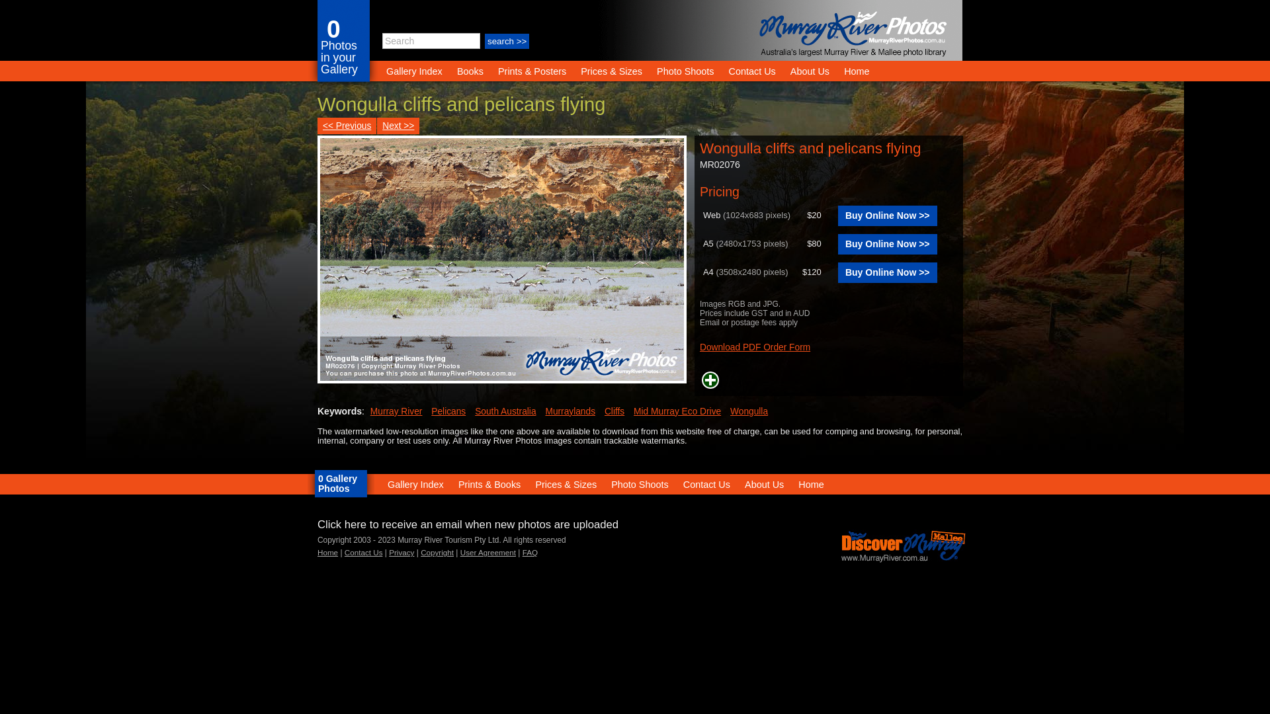 This screenshot has height=714, width=1270. Describe the element at coordinates (677, 411) in the screenshot. I see `Mid Murray Eco Drive` at that location.